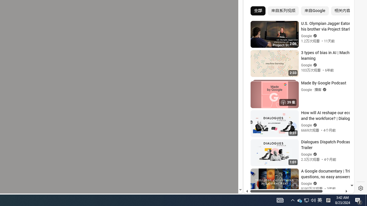 The height and width of the screenshot is (206, 367). I want to click on Class: dict_pnIcon rms_img, so click(295, 189).